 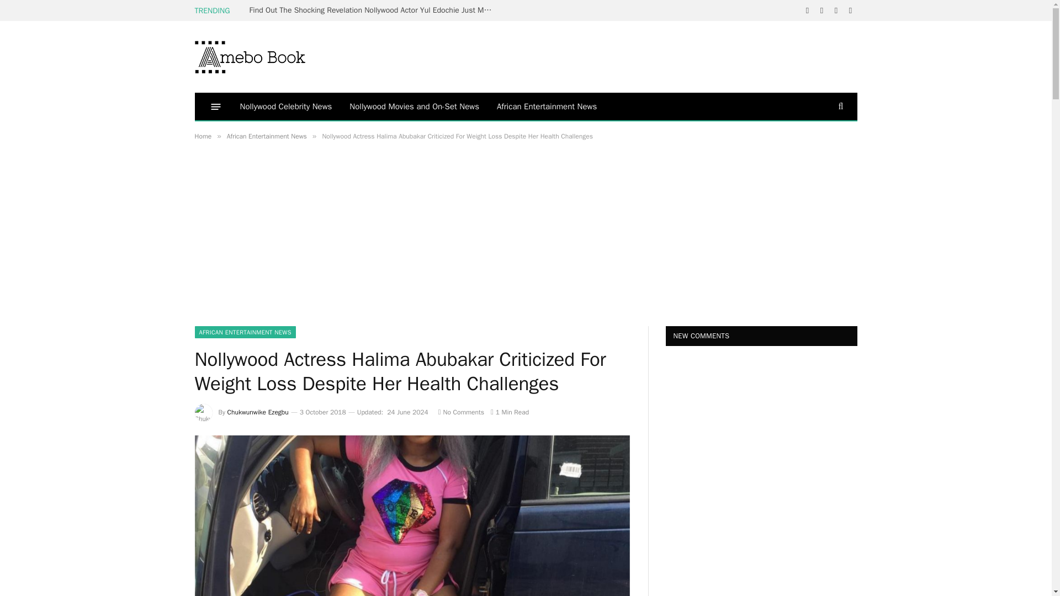 What do you see at coordinates (285, 107) in the screenshot?
I see `Nollywood Celebrity News` at bounding box center [285, 107].